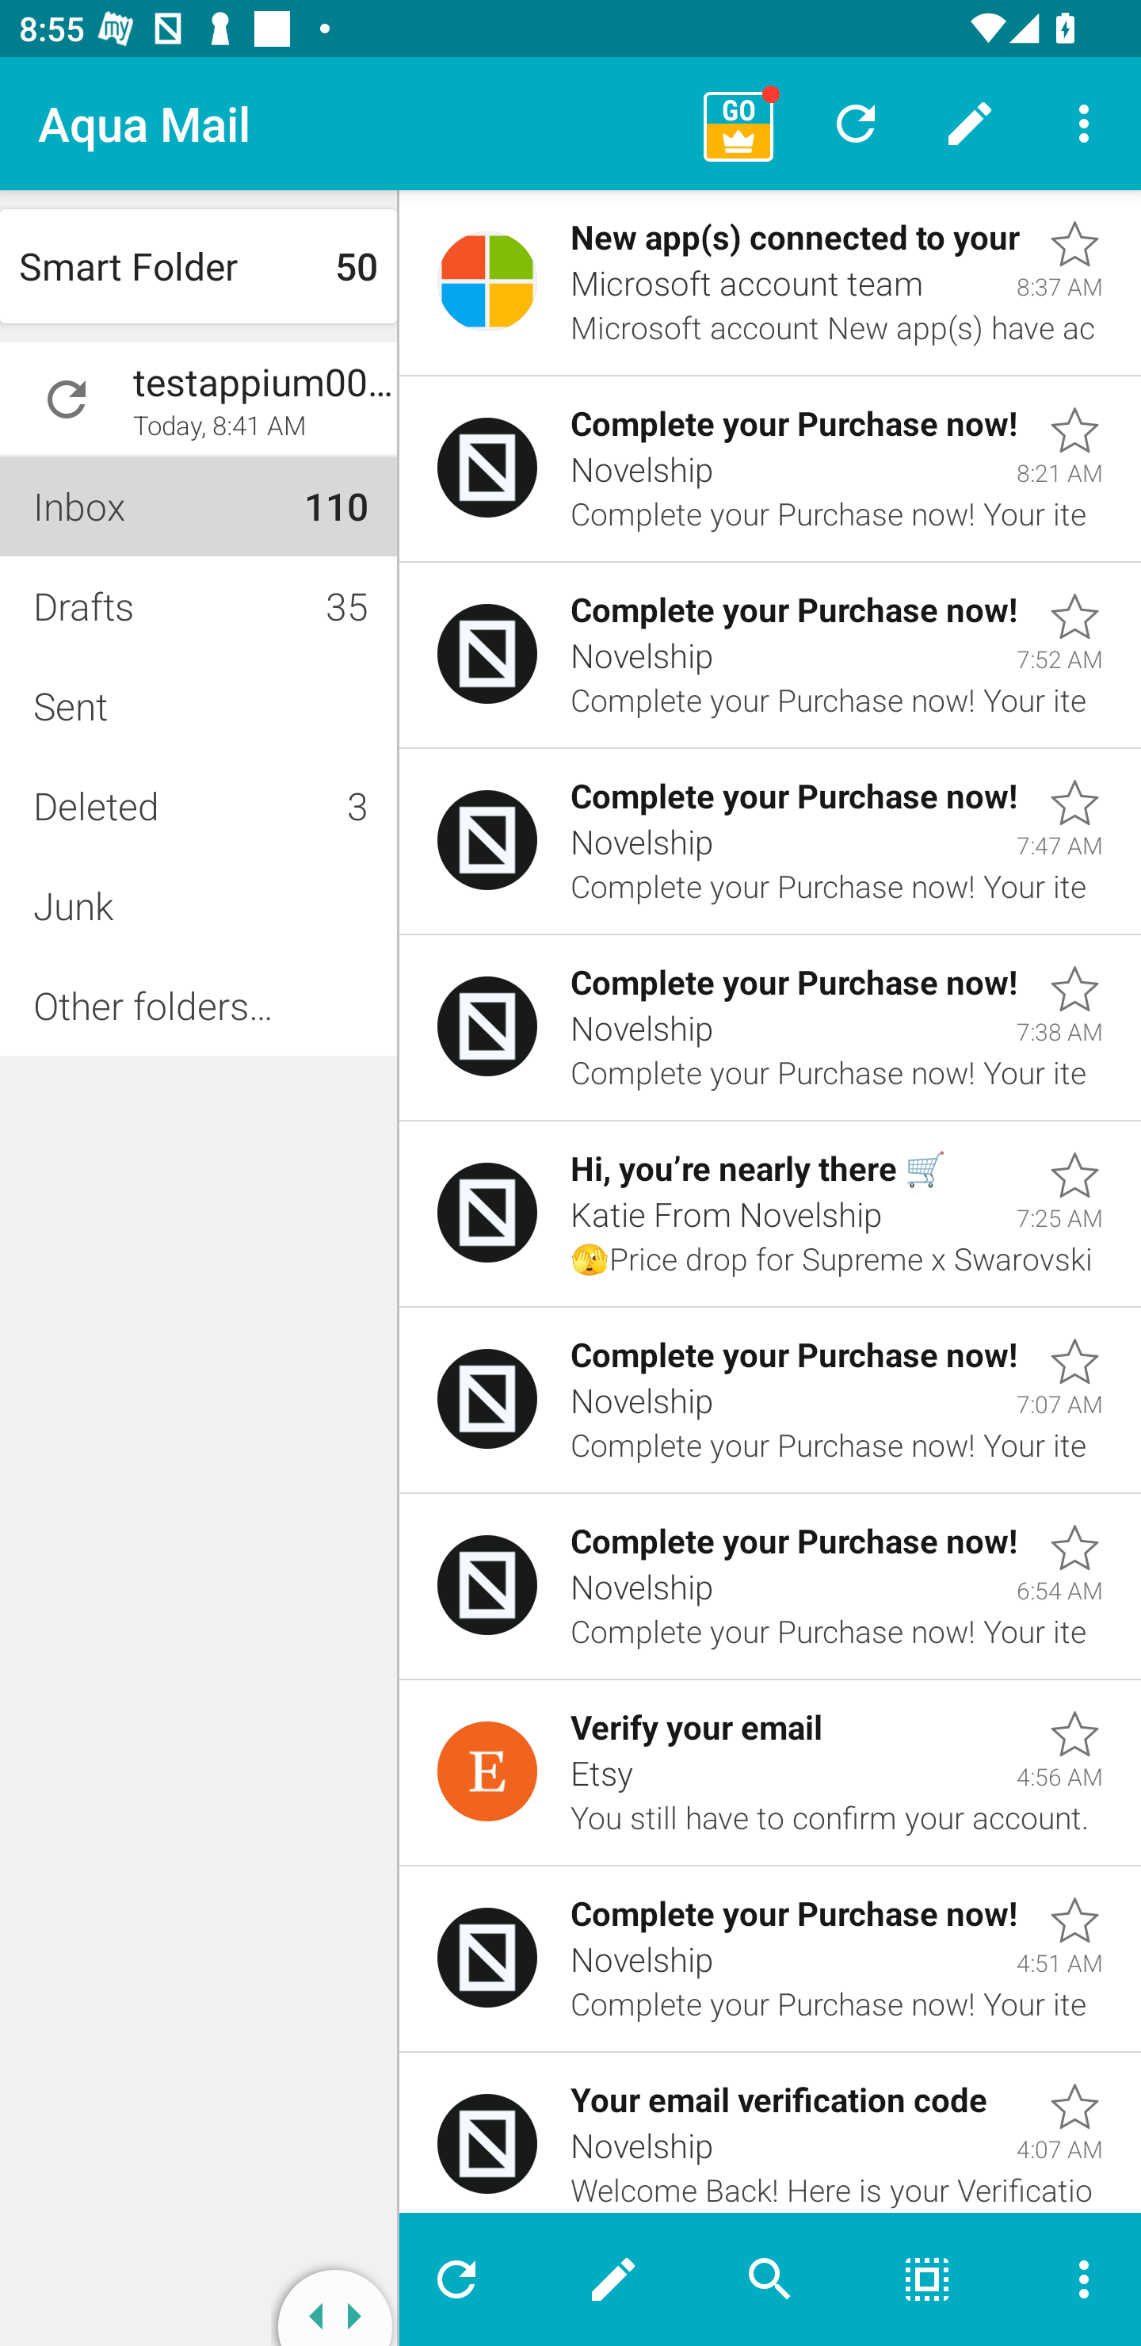  Describe the element at coordinates (198, 1005) in the screenshot. I see `Other folders…` at that location.